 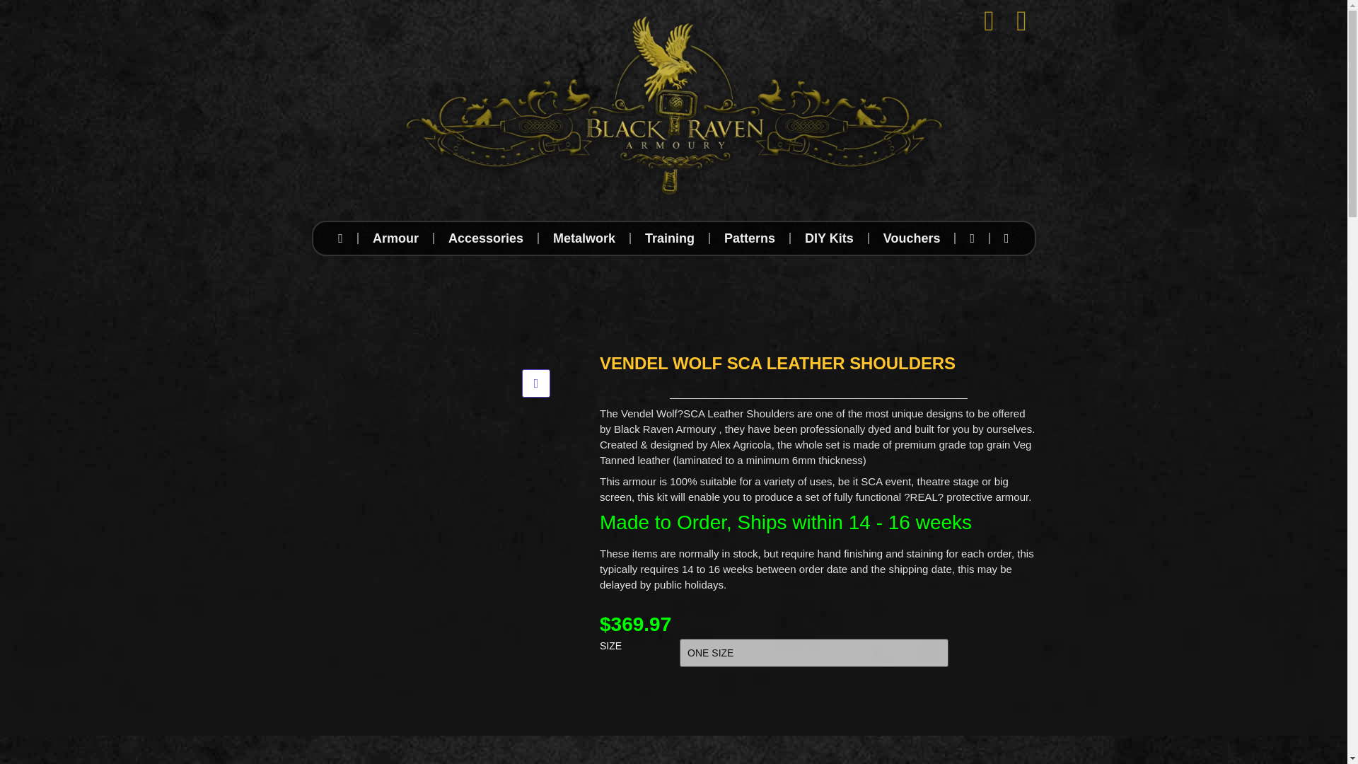 I want to click on Metalwork, so click(x=584, y=238).